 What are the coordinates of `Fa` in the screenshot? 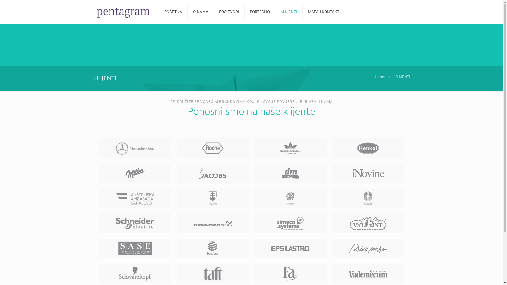 It's located at (290, 273).